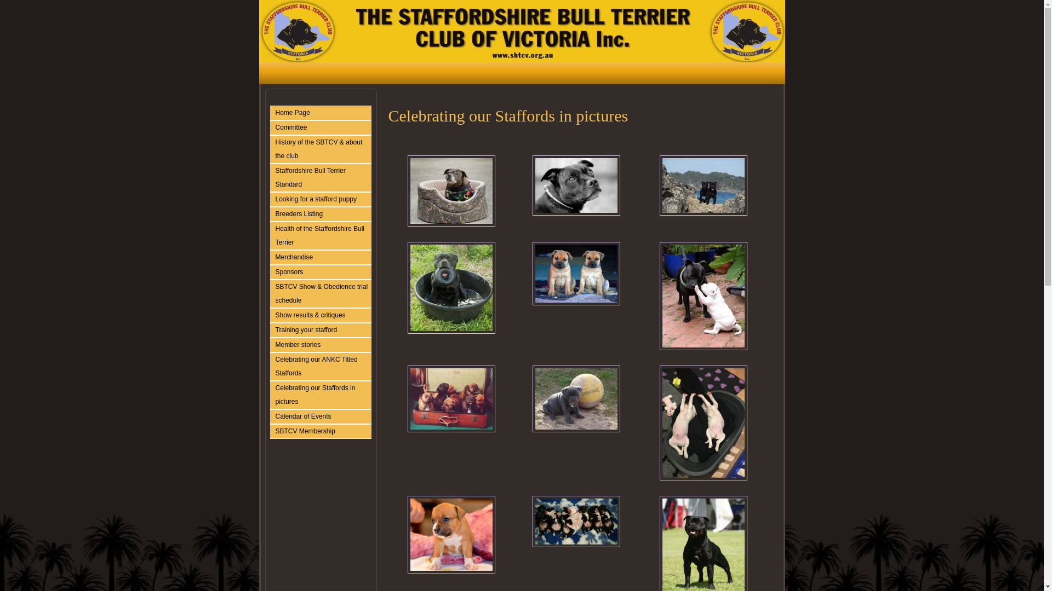  I want to click on Click to enlarge, so click(451, 288).